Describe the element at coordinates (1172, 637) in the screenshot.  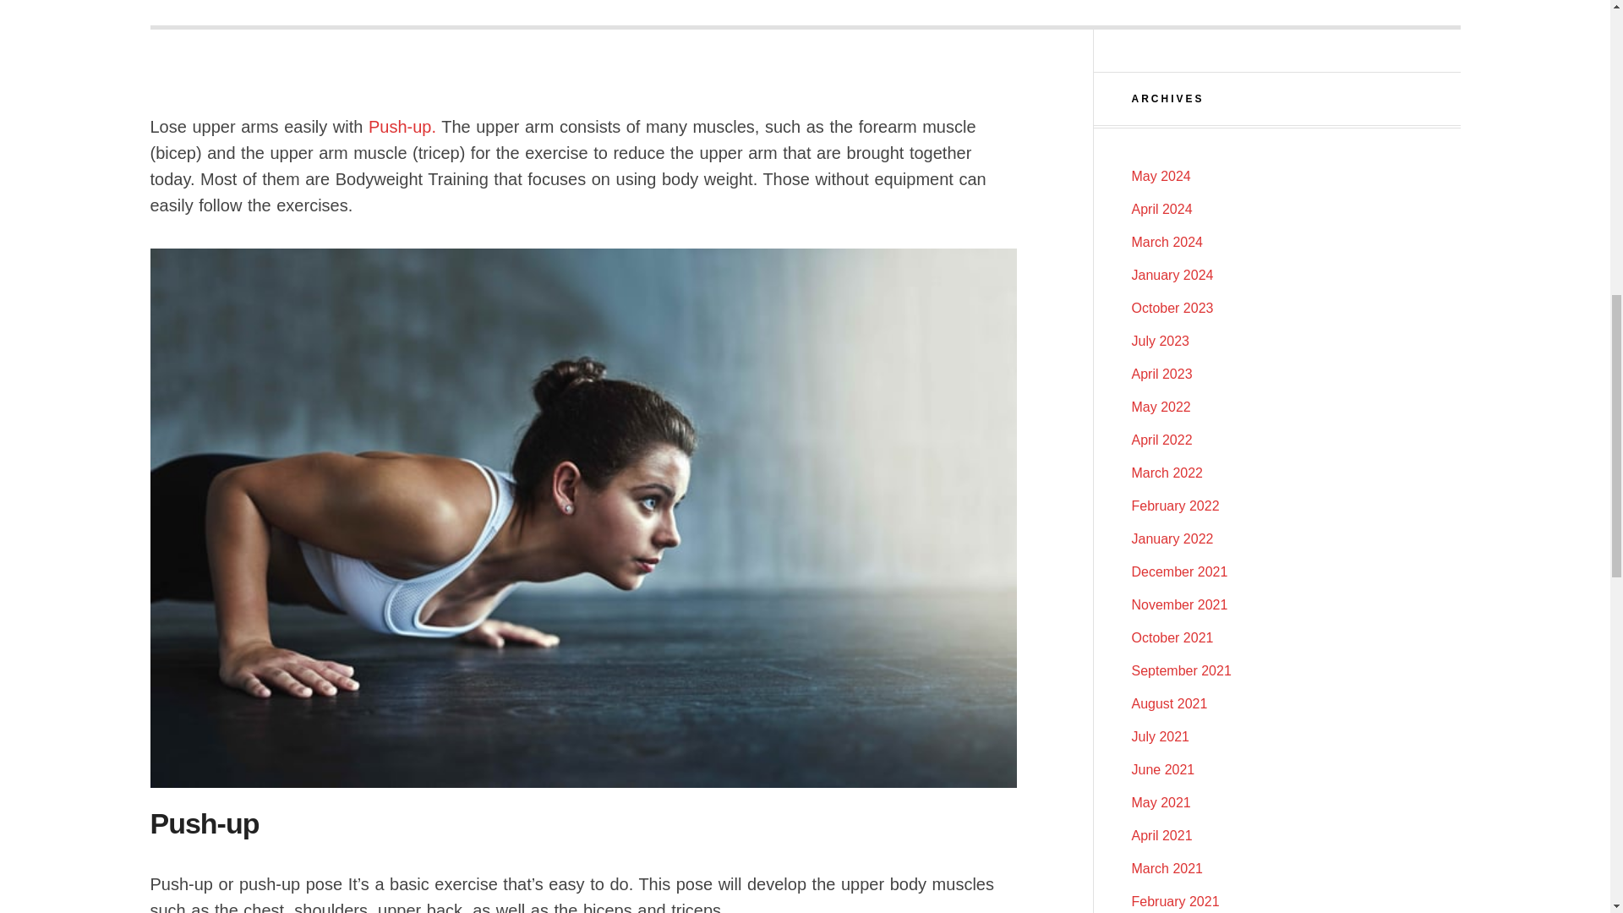
I see `October 2021` at that location.